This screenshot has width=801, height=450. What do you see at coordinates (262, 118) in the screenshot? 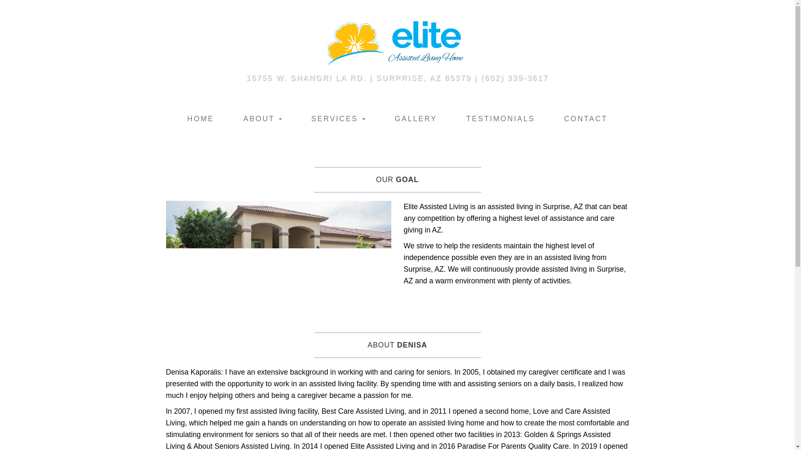
I see `ABOUT` at bounding box center [262, 118].